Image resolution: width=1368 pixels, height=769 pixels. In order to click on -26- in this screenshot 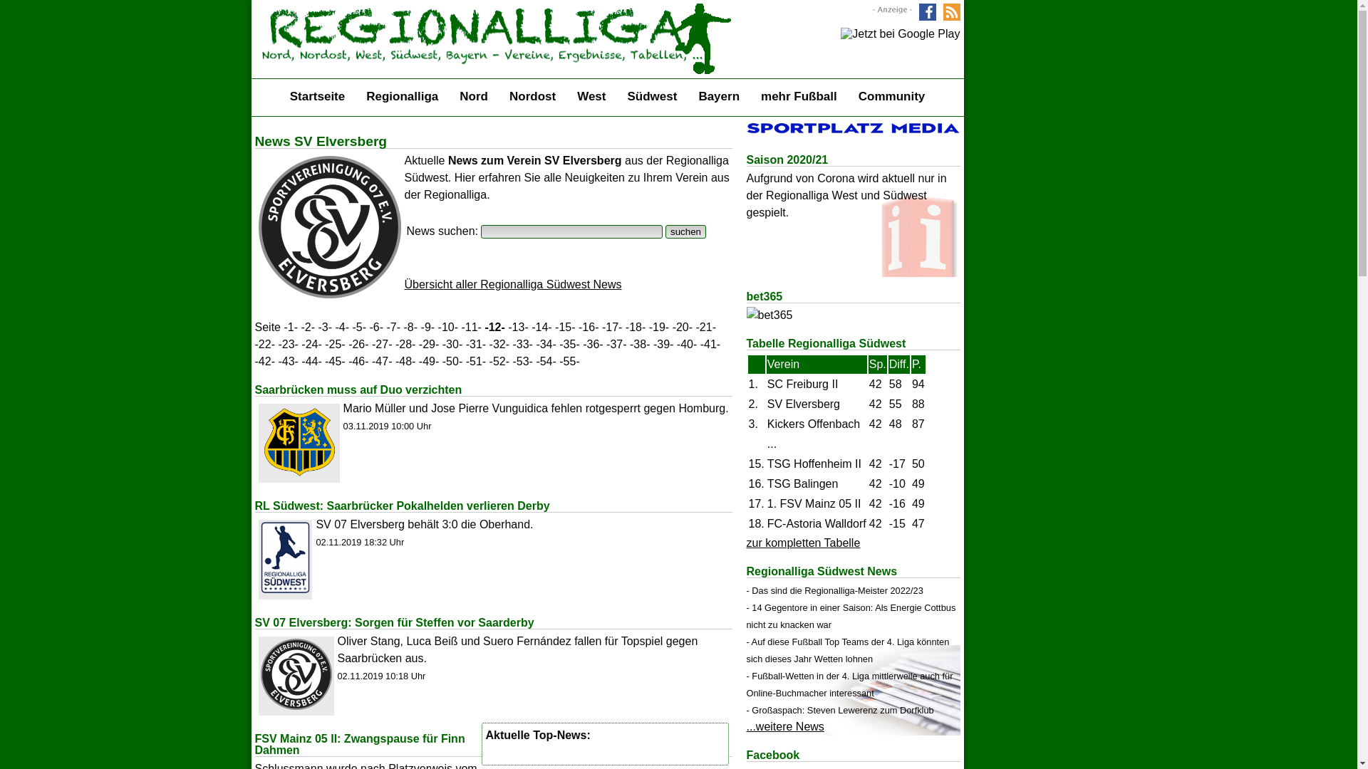, I will do `click(358, 345)`.